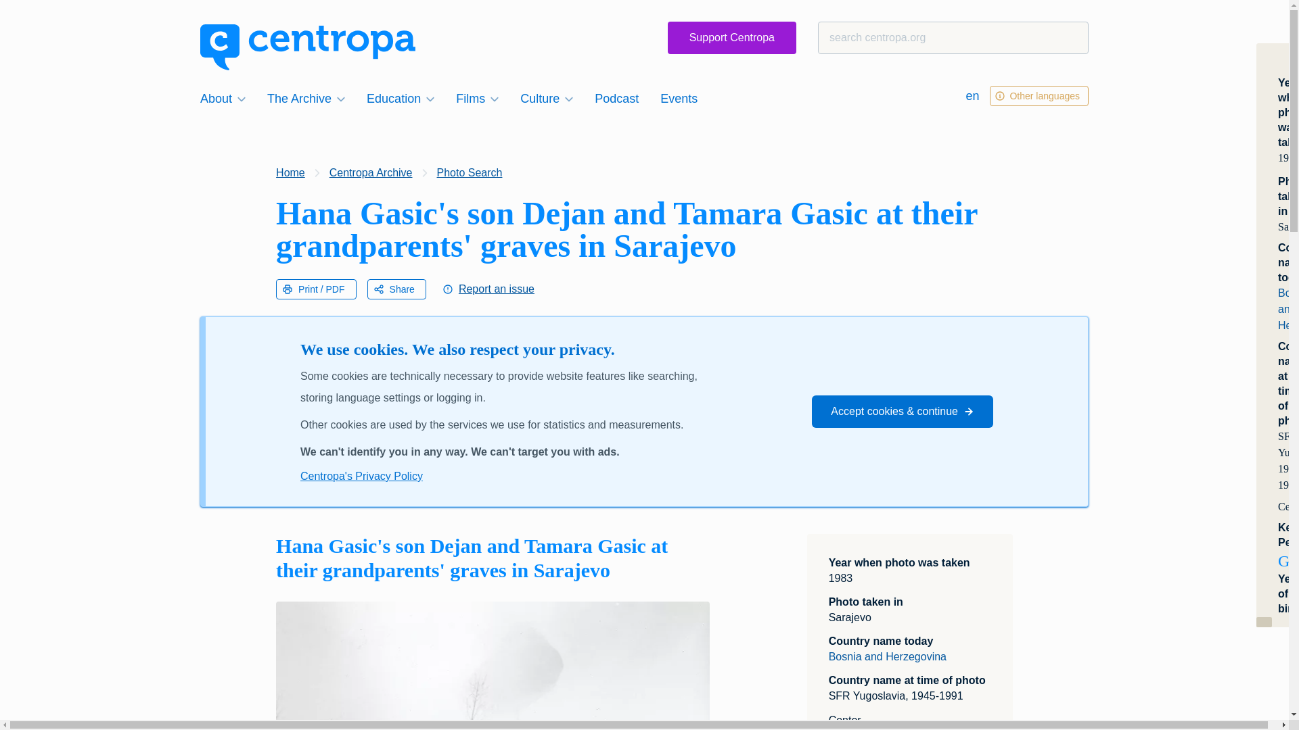 This screenshot has width=1299, height=730. What do you see at coordinates (731, 38) in the screenshot?
I see `Support Centropa` at bounding box center [731, 38].